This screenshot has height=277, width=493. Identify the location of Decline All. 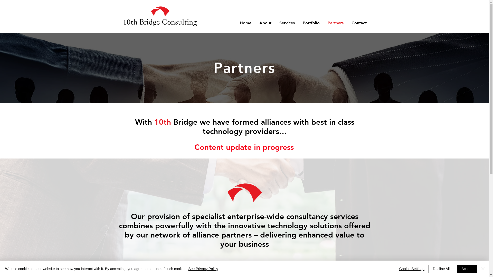
(441, 269).